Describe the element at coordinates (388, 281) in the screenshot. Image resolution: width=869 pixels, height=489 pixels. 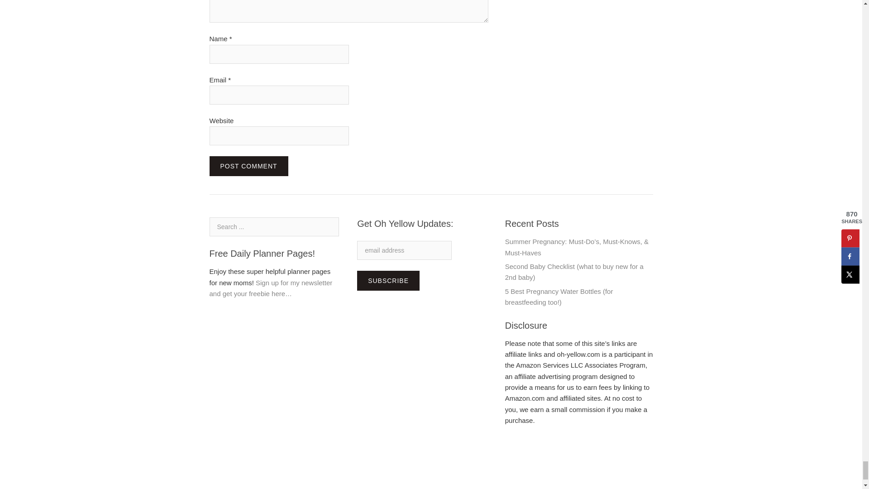
I see `Subscribe` at that location.